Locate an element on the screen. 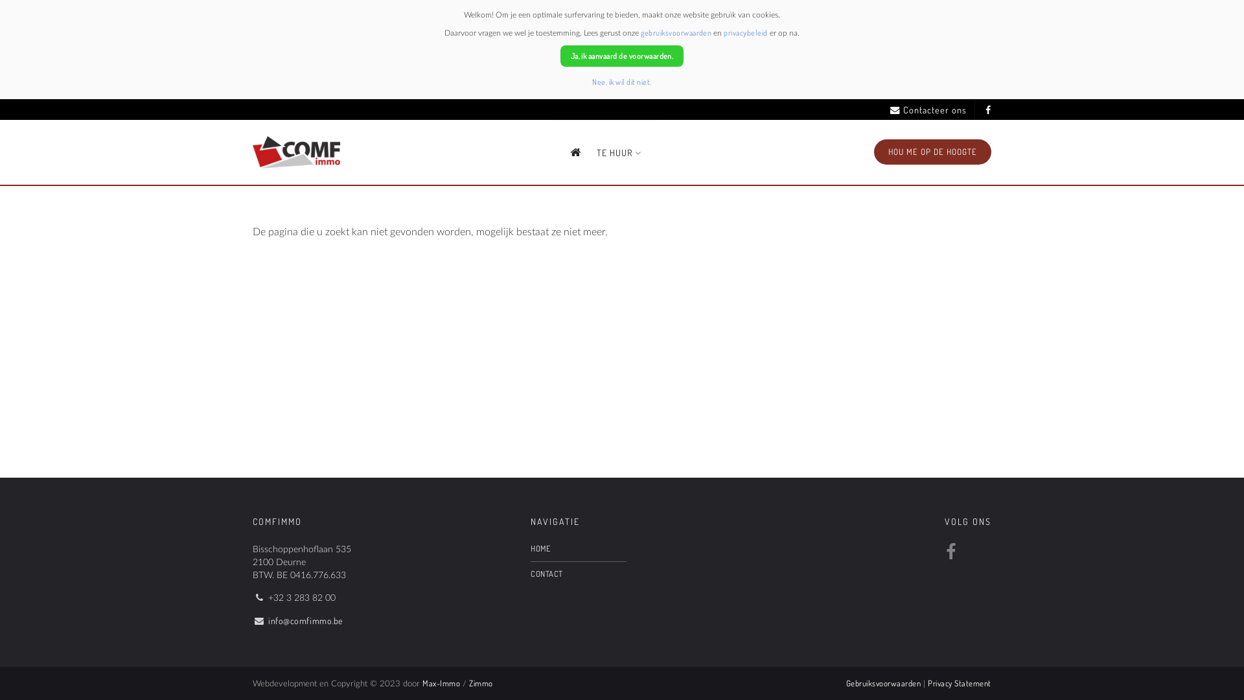  Zimmo is located at coordinates (481, 683).